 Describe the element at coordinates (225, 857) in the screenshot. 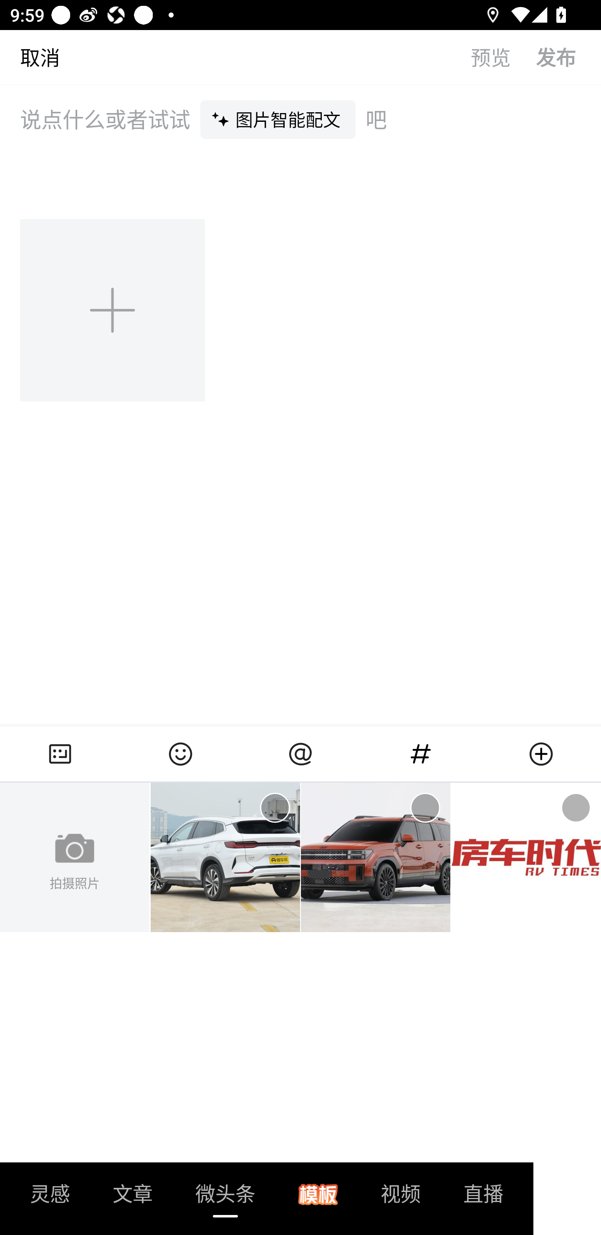

I see `图片1` at that location.